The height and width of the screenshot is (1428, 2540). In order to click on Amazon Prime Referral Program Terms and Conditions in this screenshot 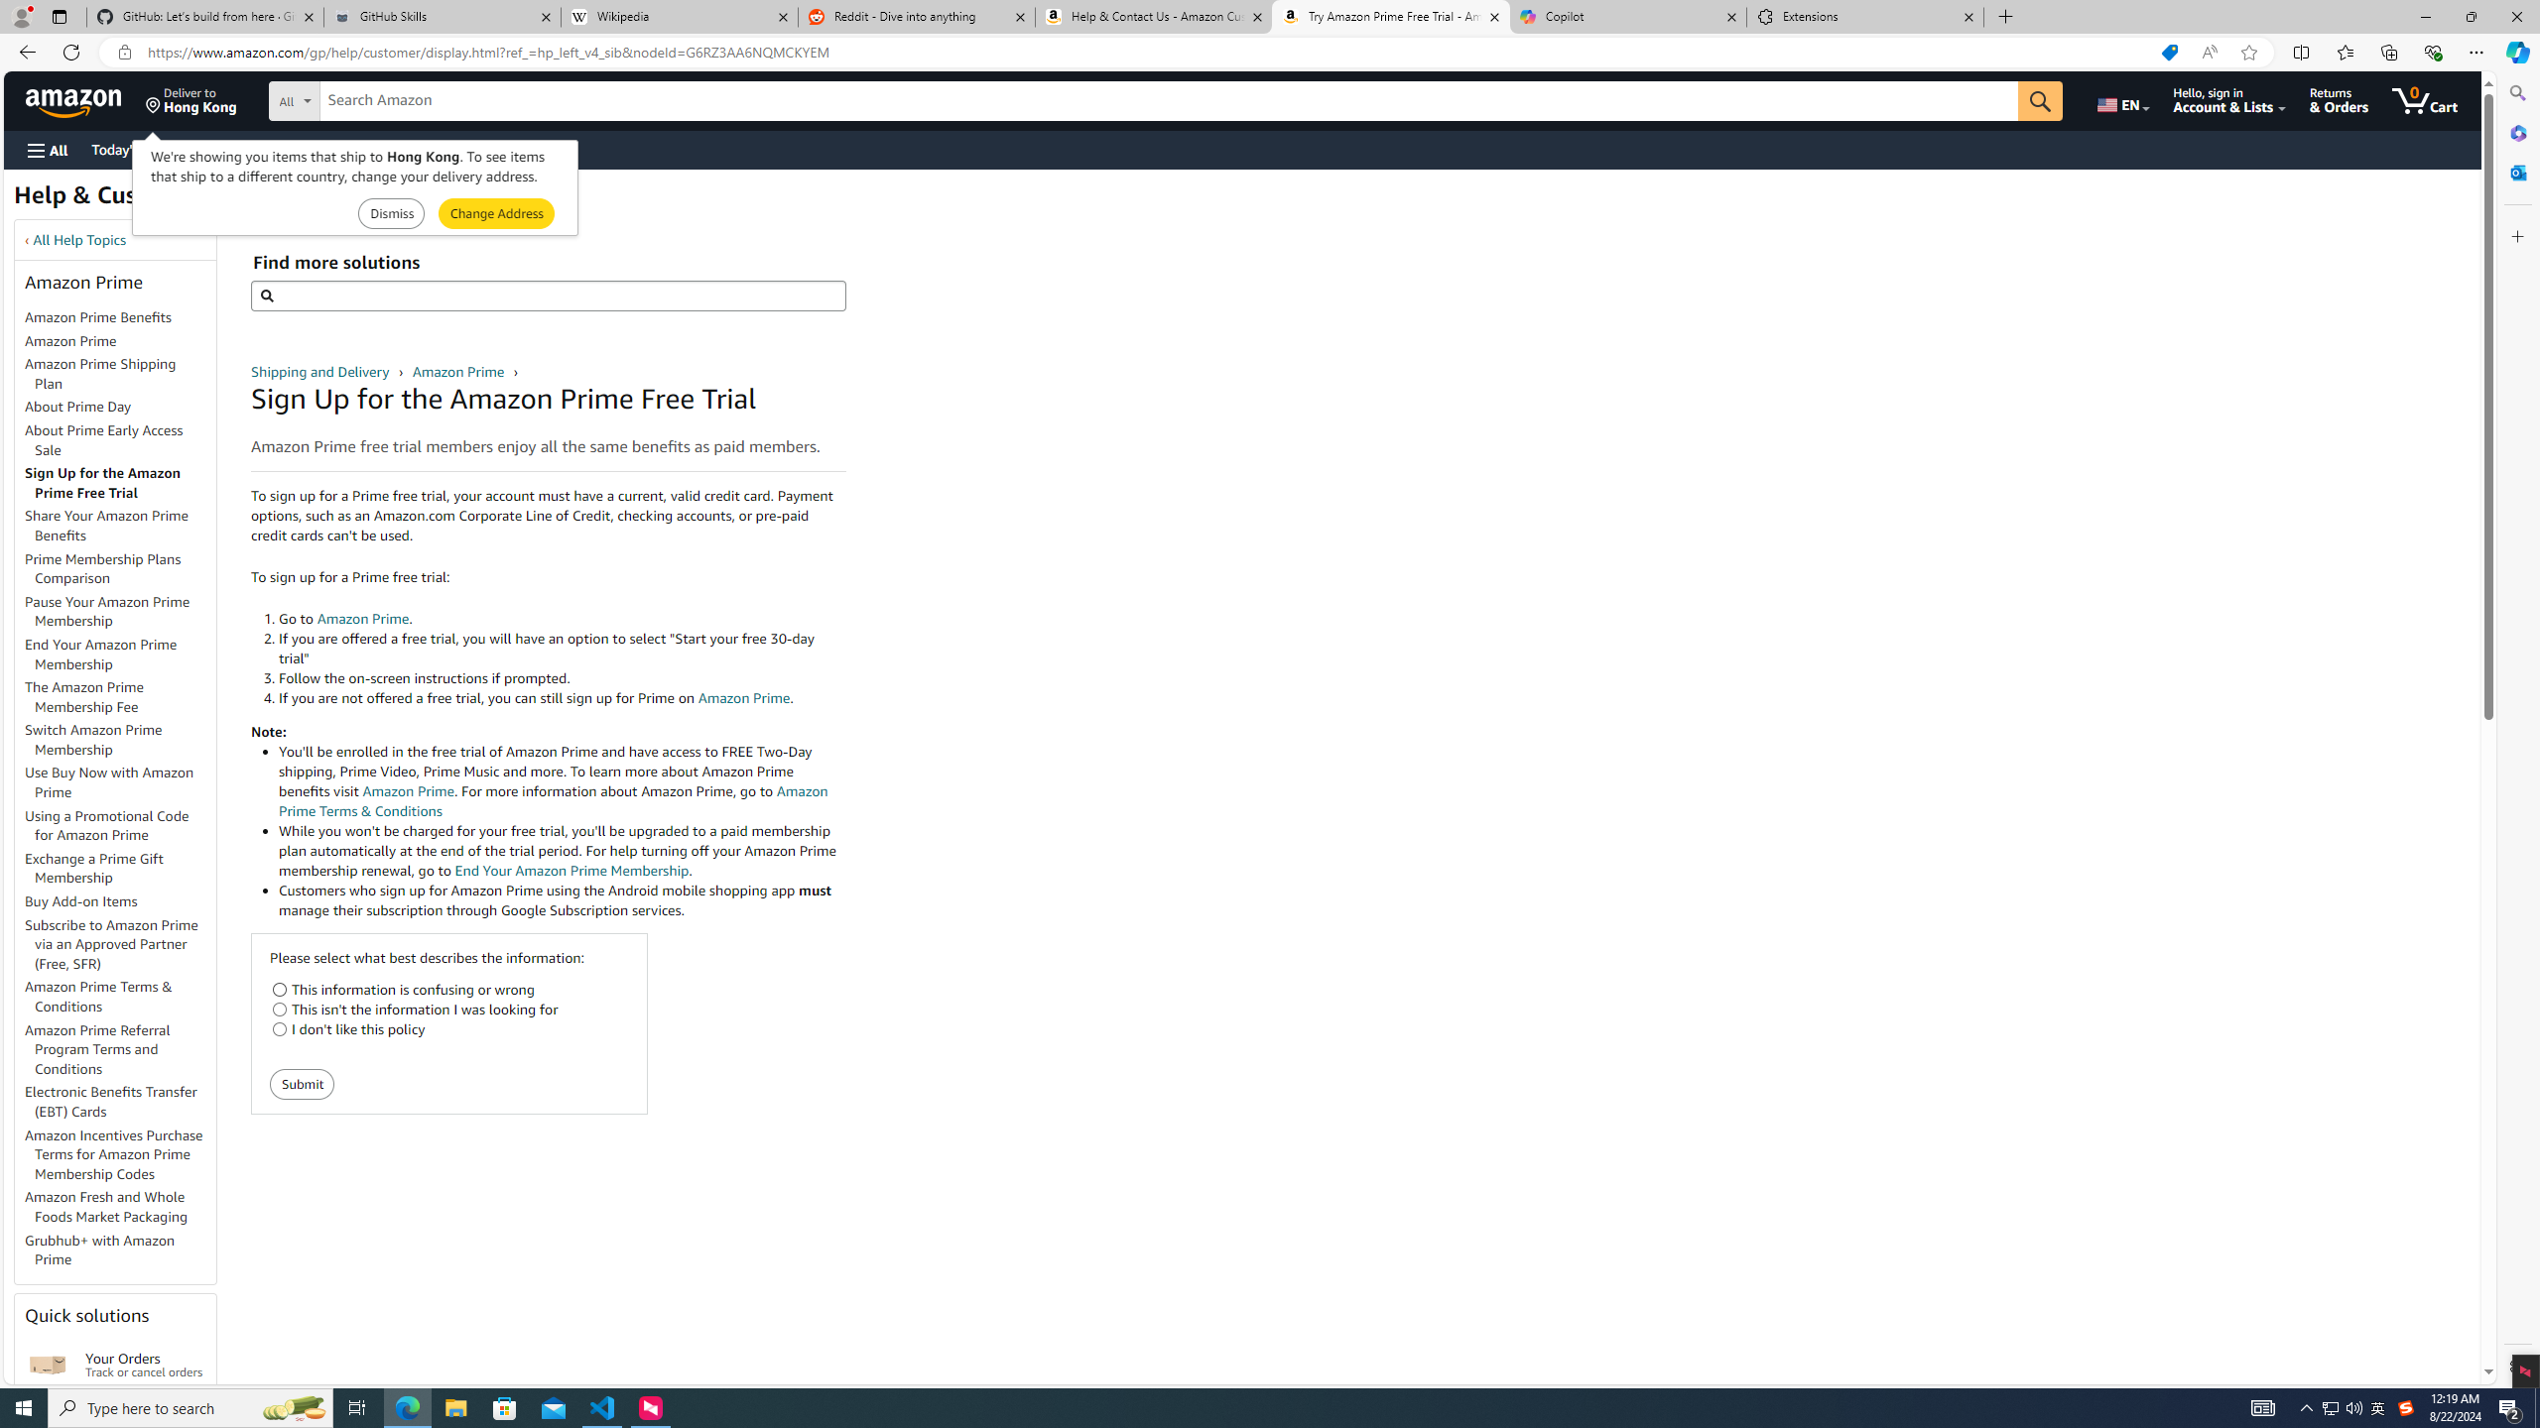, I will do `click(97, 1049)`.